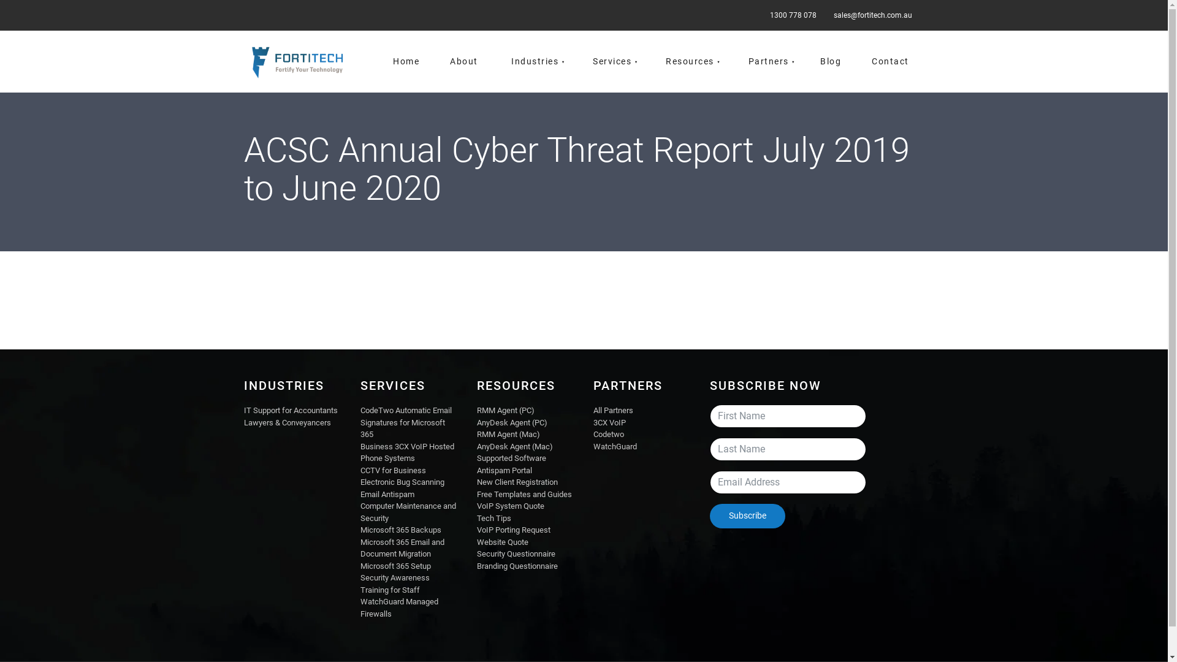 This screenshot has height=662, width=1177. What do you see at coordinates (511, 506) in the screenshot?
I see `VoIP System Quote` at bounding box center [511, 506].